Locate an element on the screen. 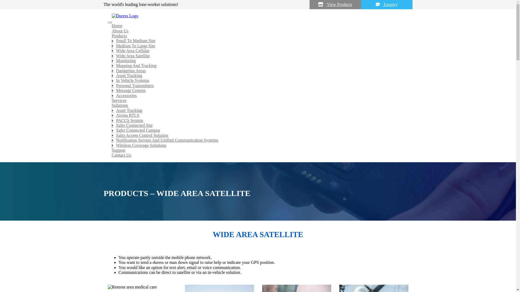 The image size is (520, 292). Asset Tracking is located at coordinates (220, 76).